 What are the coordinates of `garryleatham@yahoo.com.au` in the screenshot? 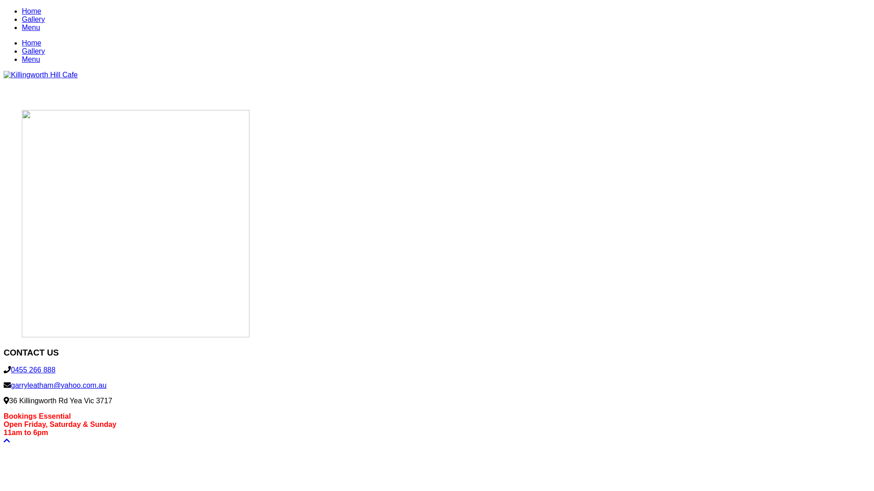 It's located at (59, 386).